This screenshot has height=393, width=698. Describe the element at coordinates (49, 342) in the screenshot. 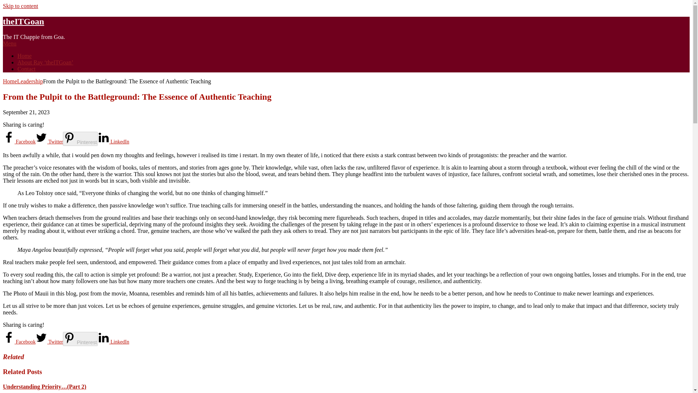

I see `Share on Twitter` at that location.